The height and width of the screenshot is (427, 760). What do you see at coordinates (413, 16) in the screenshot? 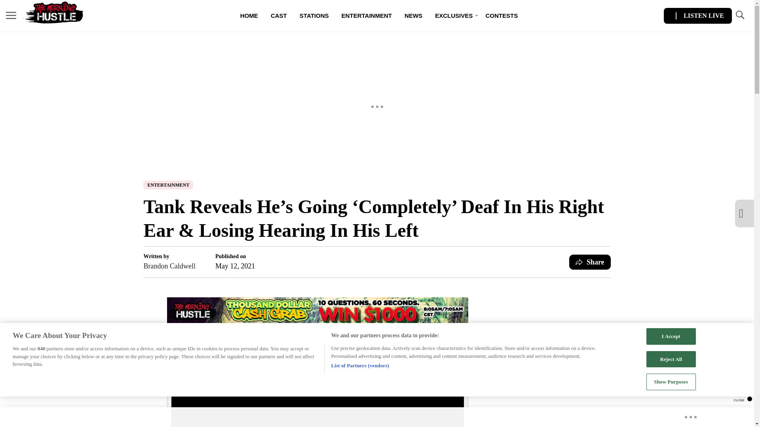
I see `NEWS` at bounding box center [413, 16].